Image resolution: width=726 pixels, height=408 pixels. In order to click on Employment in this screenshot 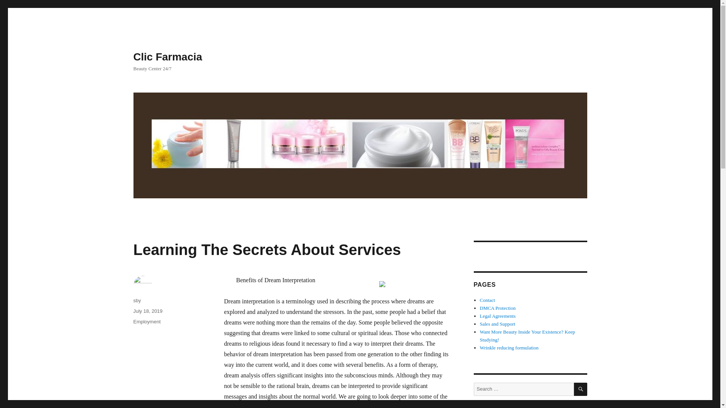, I will do `click(147, 321)`.